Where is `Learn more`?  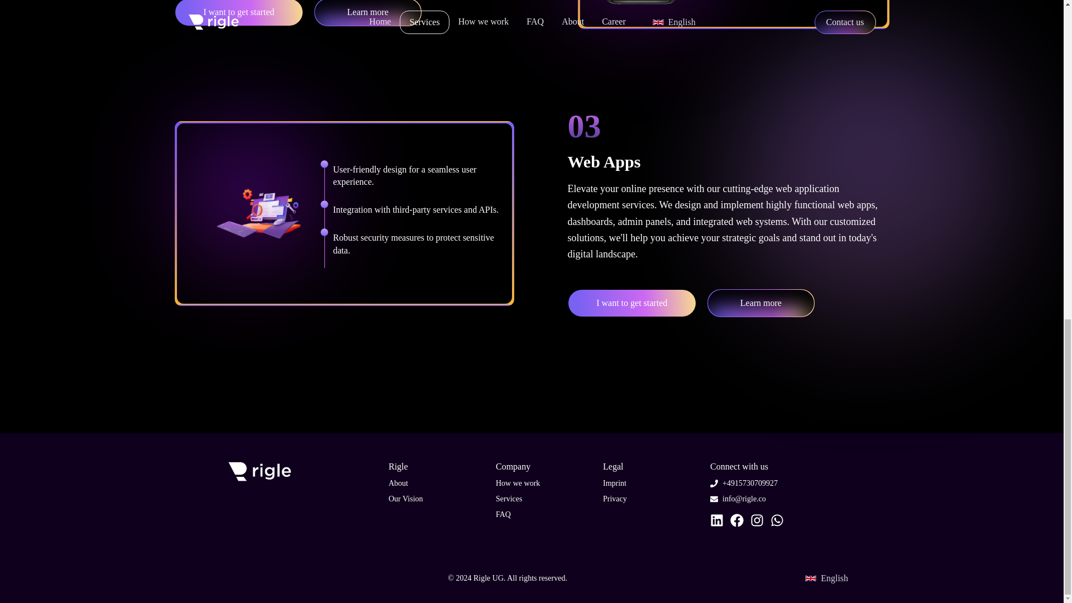 Learn more is located at coordinates (367, 13).